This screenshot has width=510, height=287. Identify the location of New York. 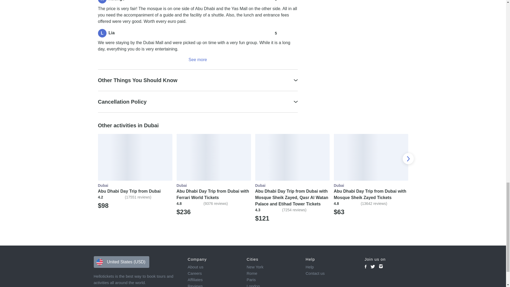
(272, 267).